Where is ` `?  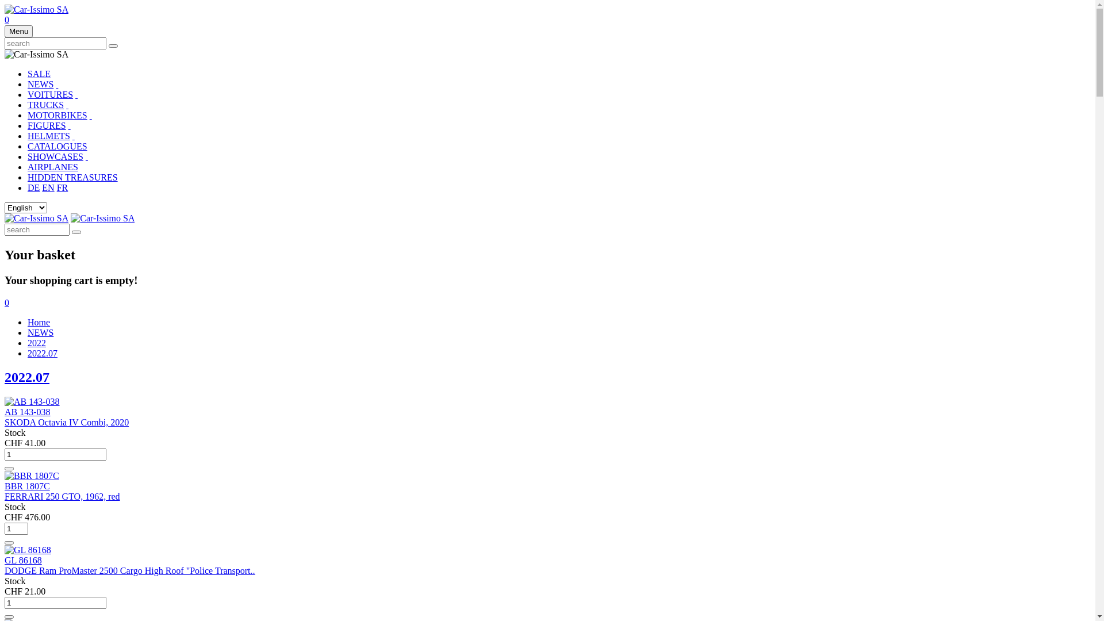   is located at coordinates (57, 84).